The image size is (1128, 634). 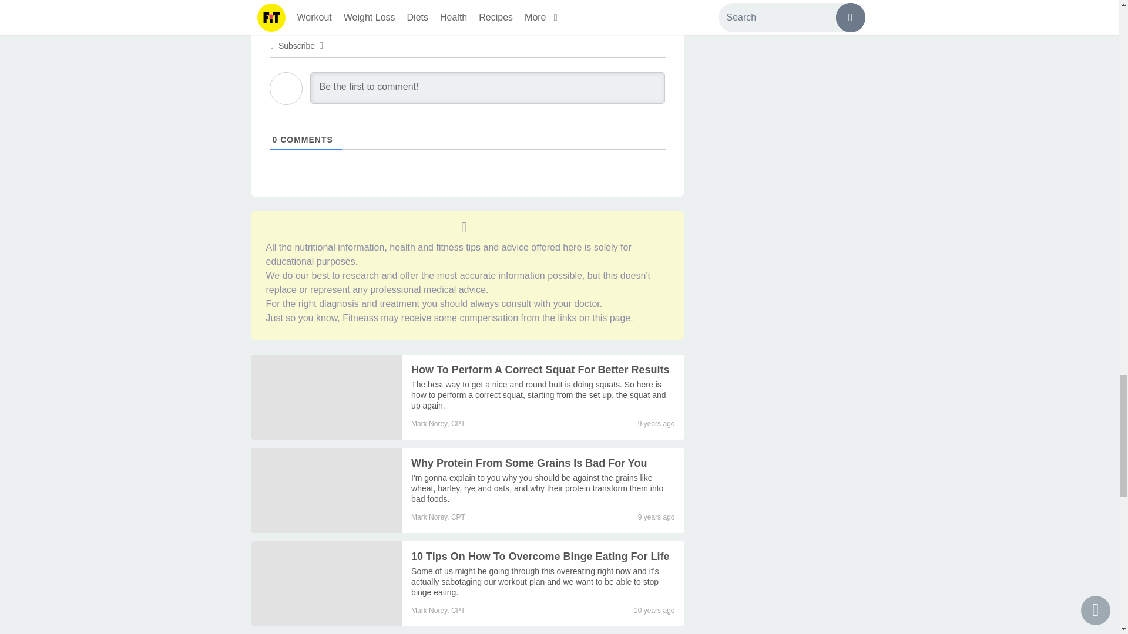 What do you see at coordinates (538, 394) in the screenshot?
I see `How To Perform A Correct Squat For Better Results` at bounding box center [538, 394].